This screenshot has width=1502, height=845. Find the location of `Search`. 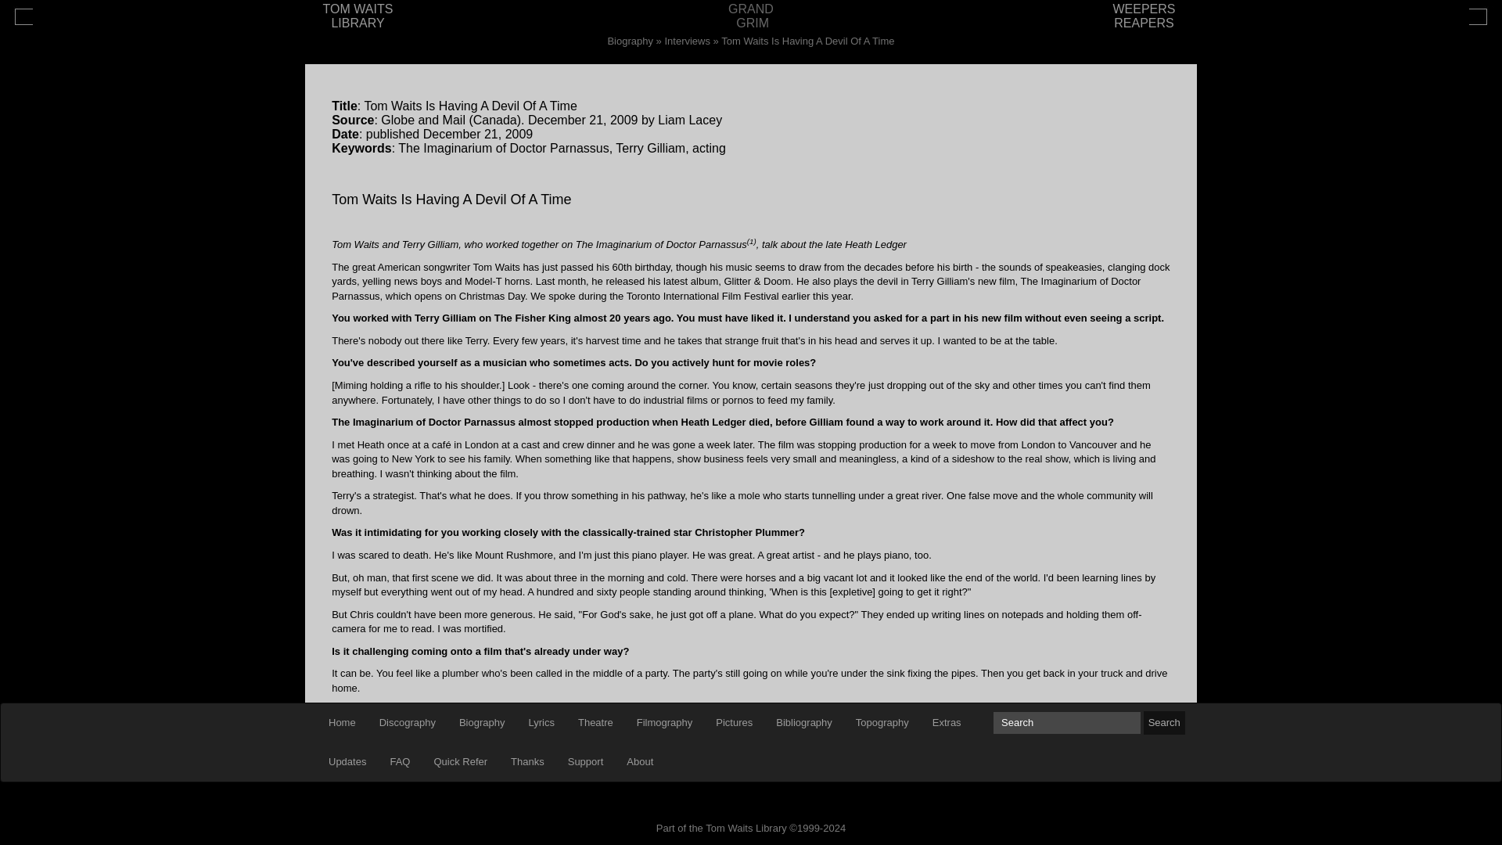

Search is located at coordinates (1164, 723).